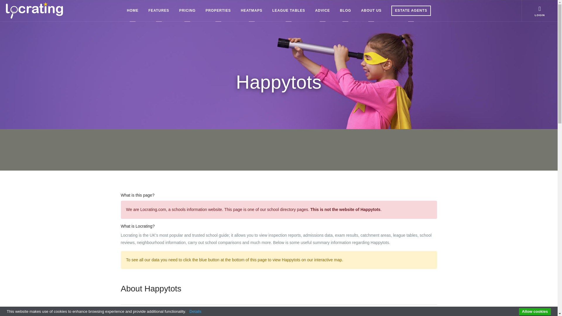  I want to click on FEATURES, so click(159, 11).